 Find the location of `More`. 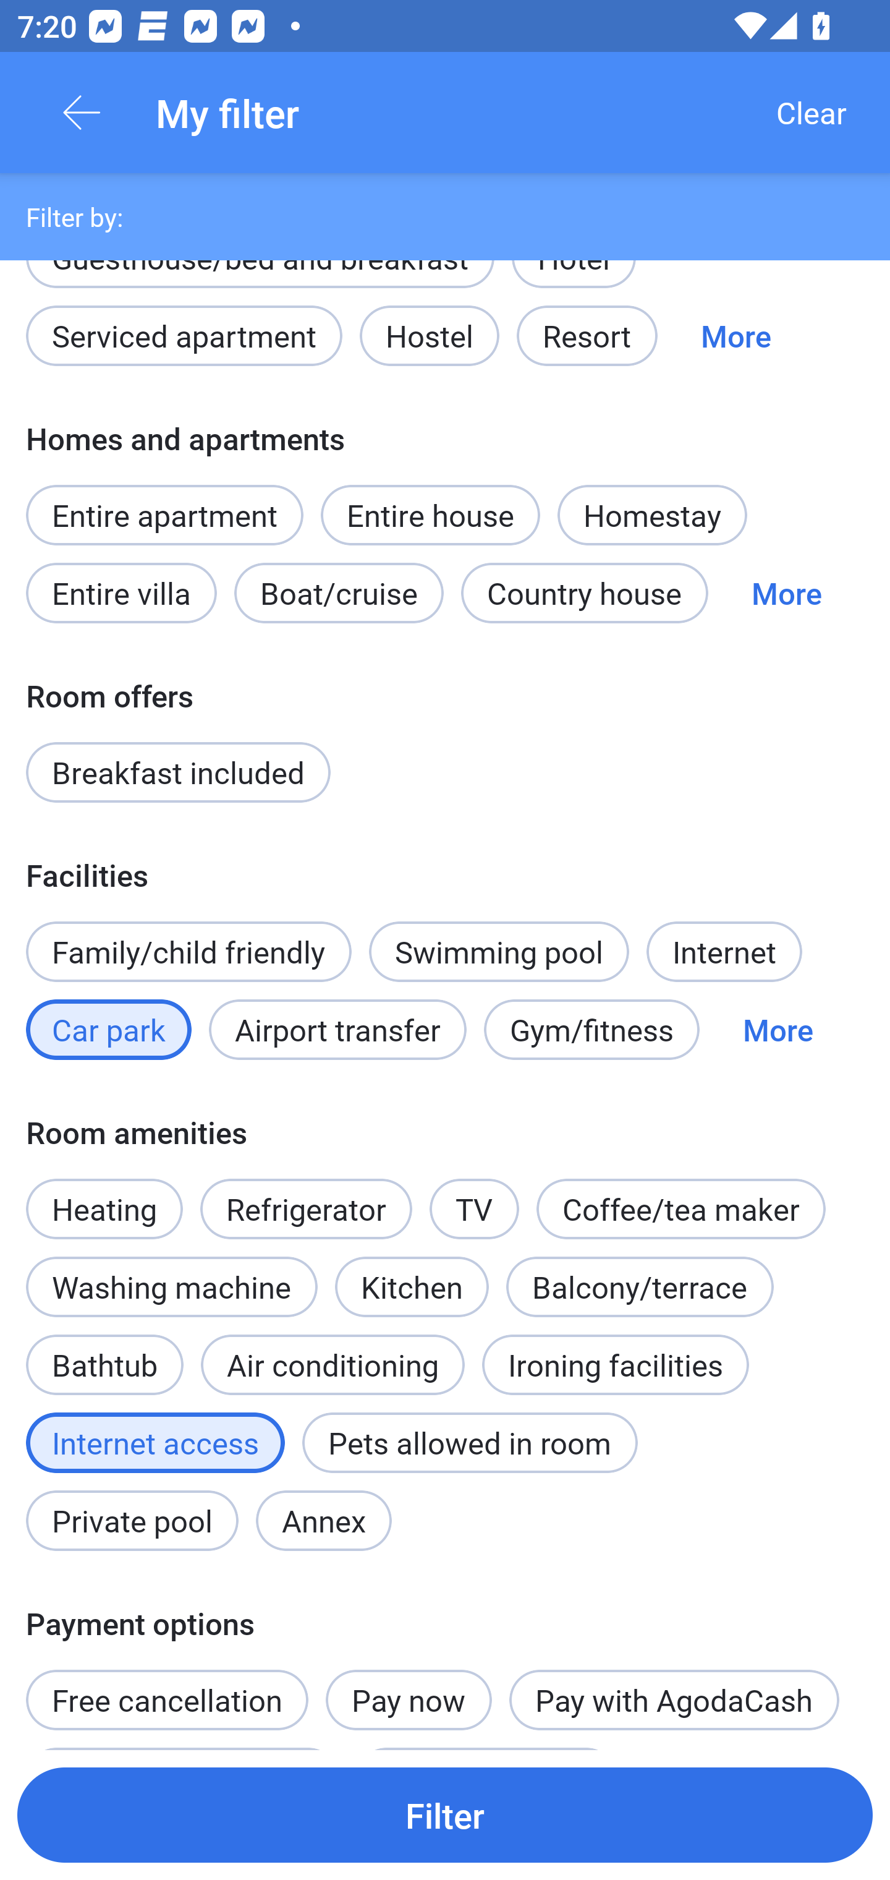

More is located at coordinates (786, 592).